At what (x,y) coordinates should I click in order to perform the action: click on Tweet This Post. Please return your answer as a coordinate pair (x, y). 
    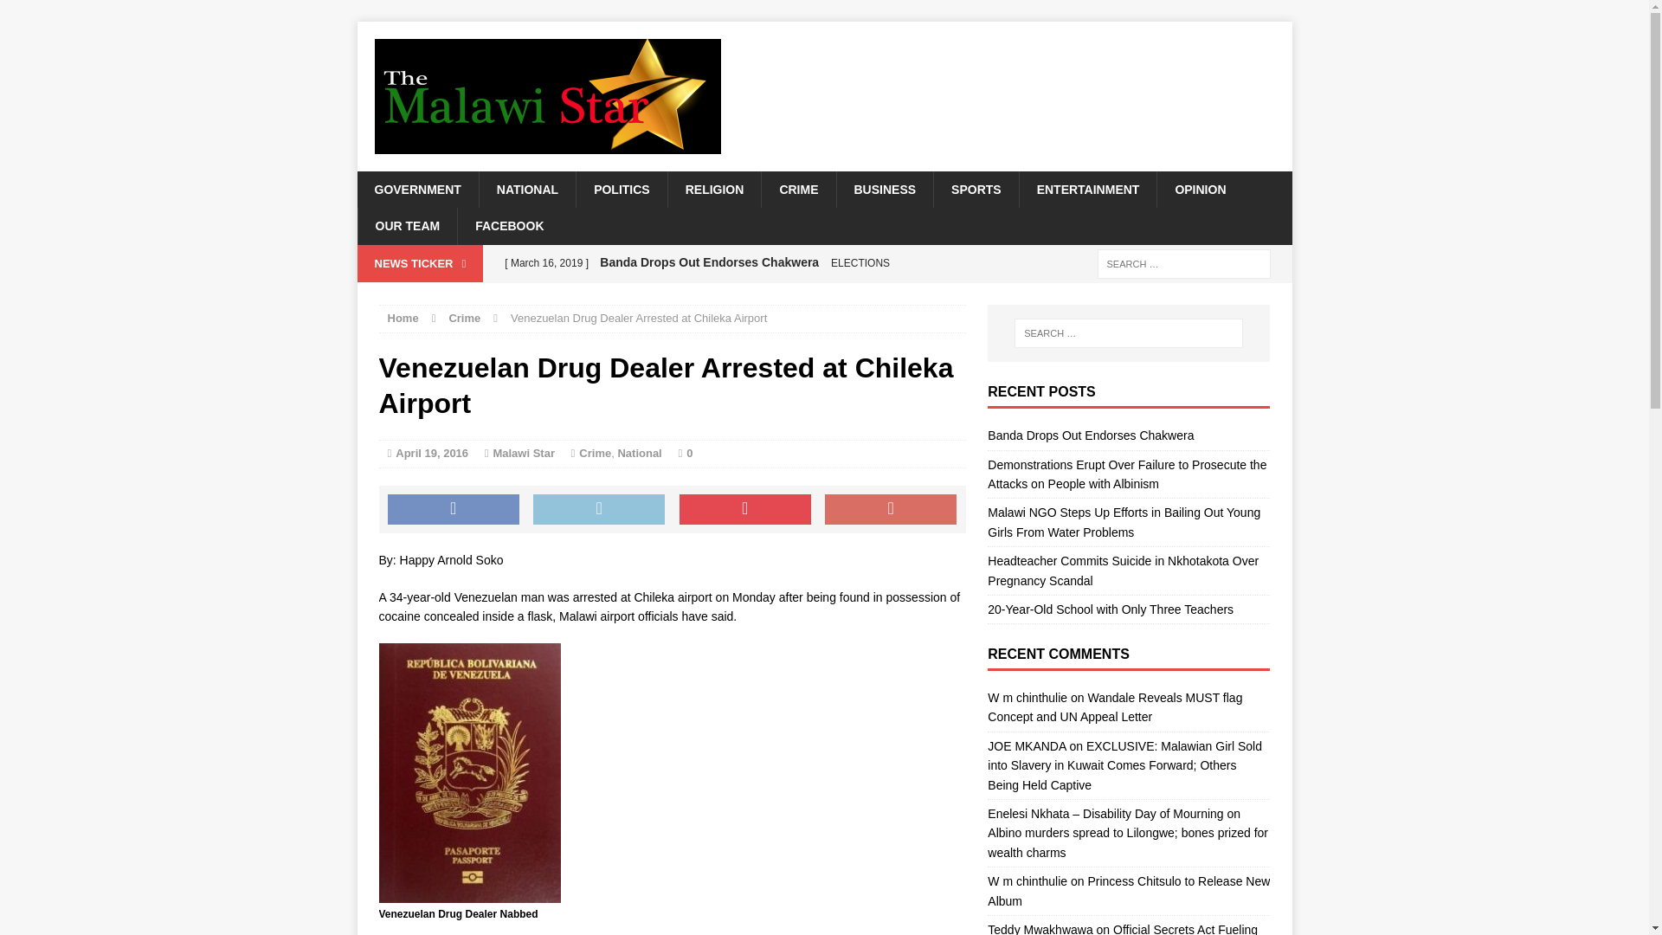
    Looking at the image, I should click on (599, 509).